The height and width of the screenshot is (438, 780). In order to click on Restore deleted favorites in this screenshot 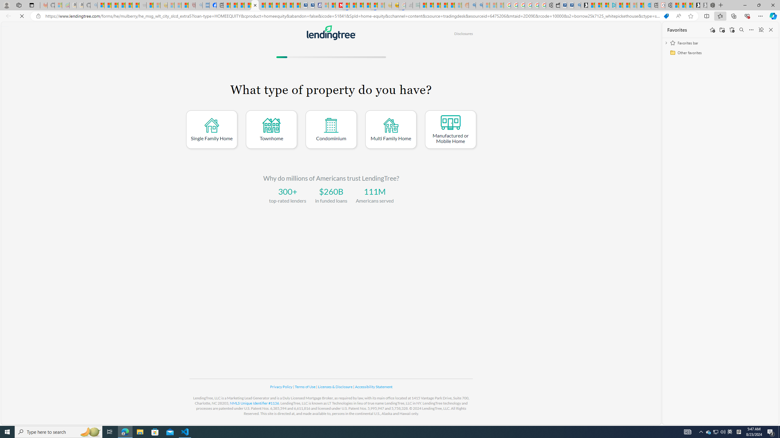, I will do `click(732, 30)`.